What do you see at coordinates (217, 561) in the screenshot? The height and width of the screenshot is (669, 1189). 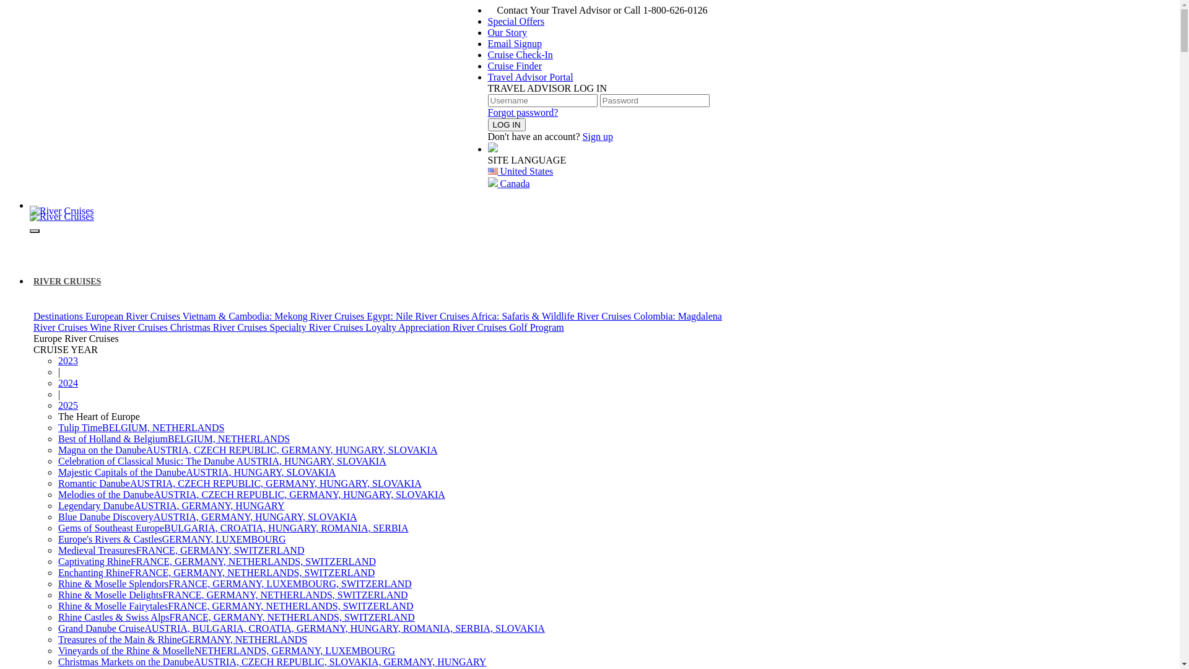 I see `Captivating RhineFRANCE, GERMANY, NETHERLANDS, SWITZERLAND` at bounding box center [217, 561].